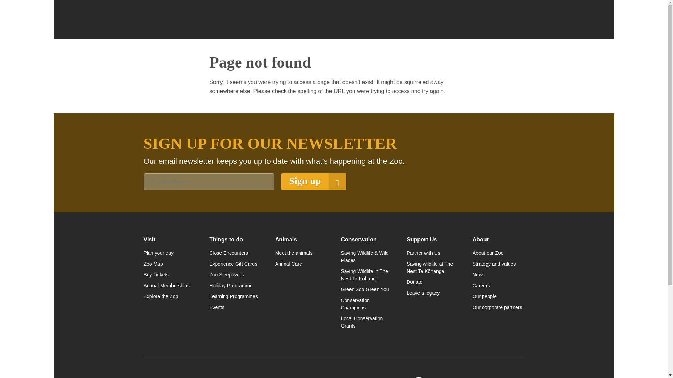 This screenshot has height=378, width=673. Describe the element at coordinates (301, 239) in the screenshot. I see `Animals` at that location.